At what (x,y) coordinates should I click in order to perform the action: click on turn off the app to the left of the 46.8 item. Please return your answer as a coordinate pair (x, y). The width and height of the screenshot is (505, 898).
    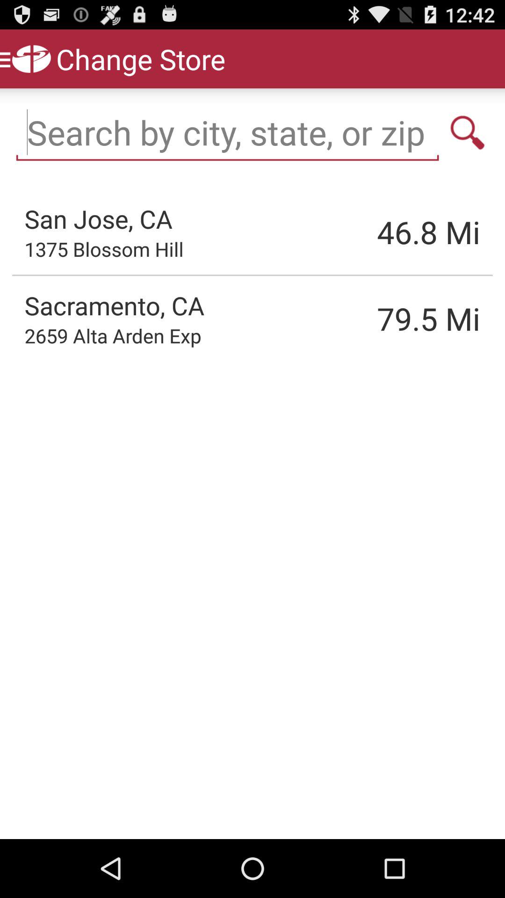
    Looking at the image, I should click on (98, 218).